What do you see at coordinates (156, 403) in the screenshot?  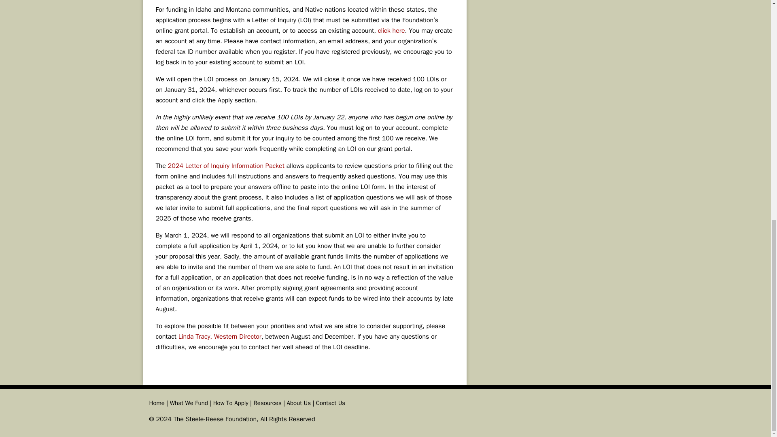 I see `Home` at bounding box center [156, 403].